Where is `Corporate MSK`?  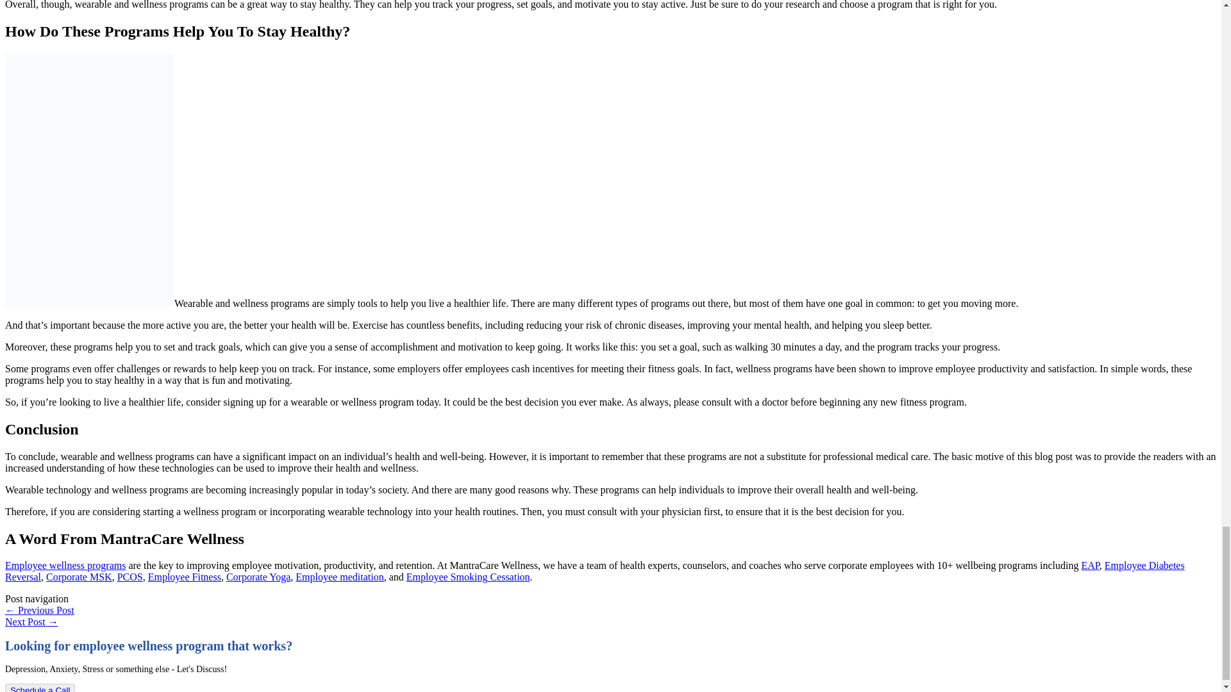
Corporate MSK is located at coordinates (79, 577).